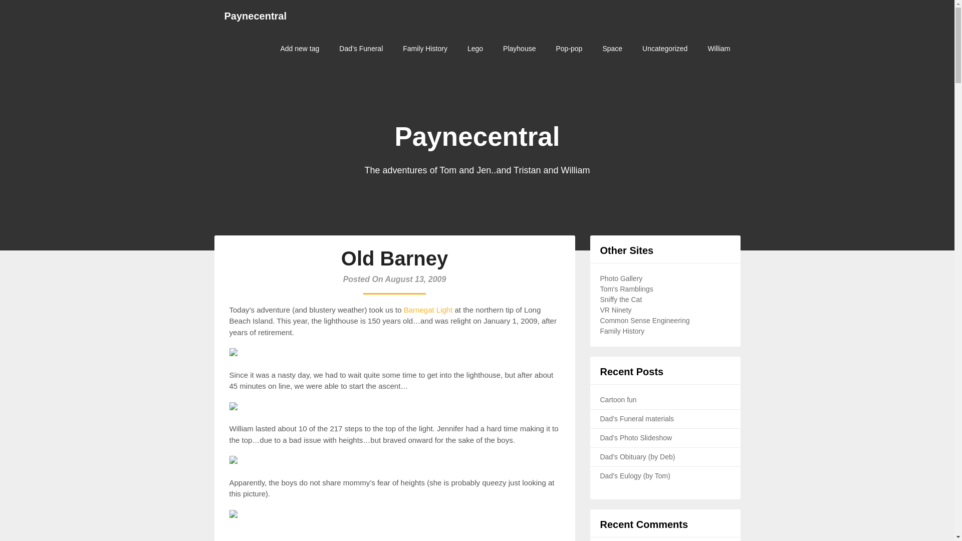  What do you see at coordinates (425, 48) in the screenshot?
I see `Family History` at bounding box center [425, 48].